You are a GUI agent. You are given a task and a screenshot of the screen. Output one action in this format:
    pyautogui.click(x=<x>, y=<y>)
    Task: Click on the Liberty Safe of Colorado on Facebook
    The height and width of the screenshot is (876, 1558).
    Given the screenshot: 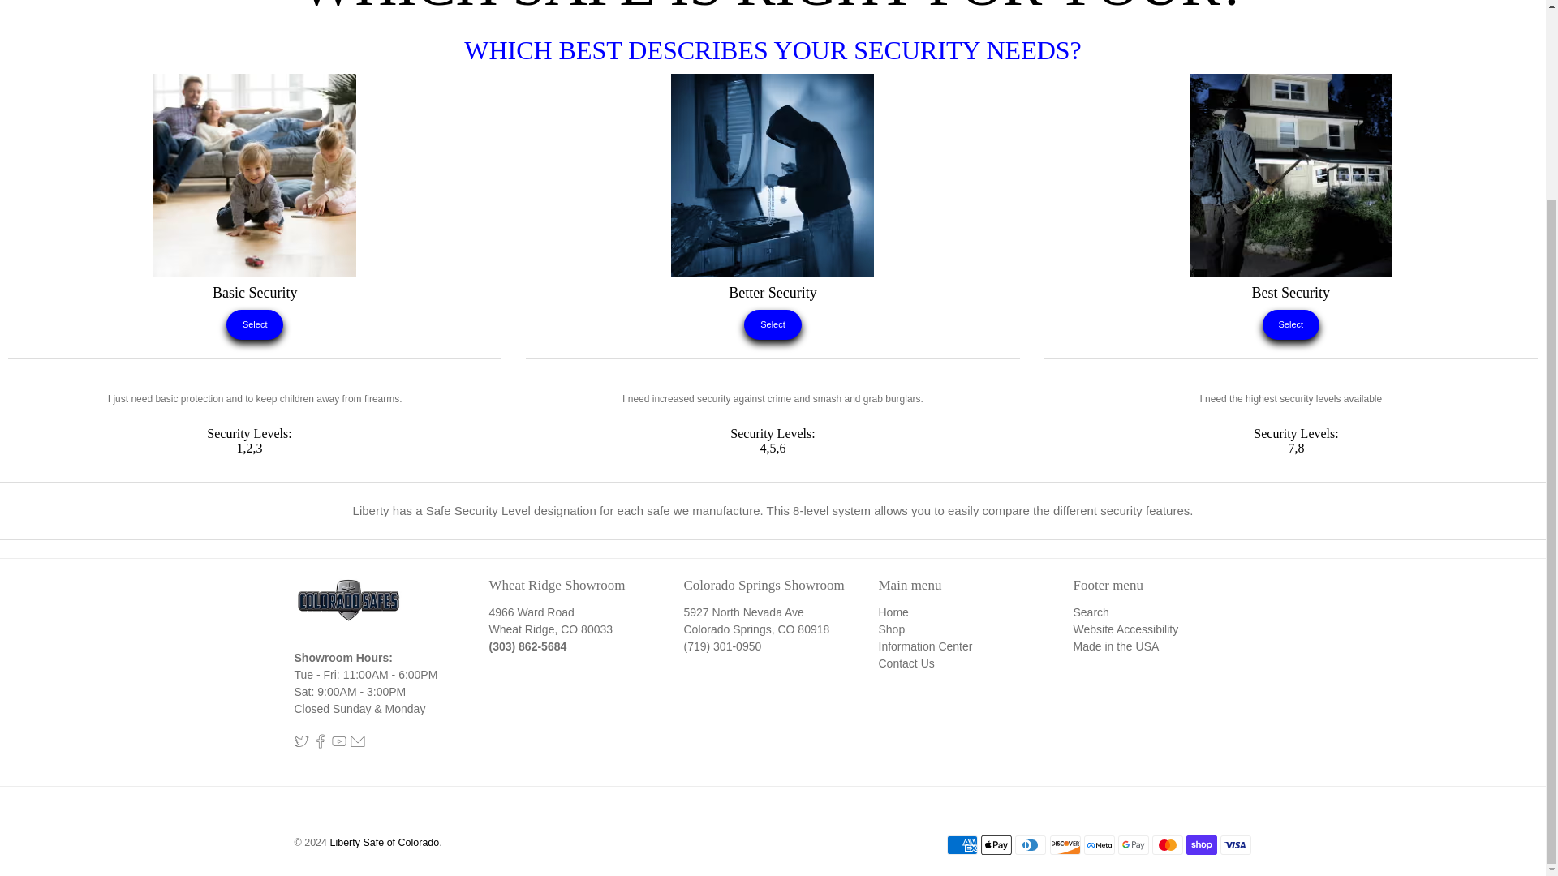 What is the action you would take?
    pyautogui.click(x=320, y=745)
    